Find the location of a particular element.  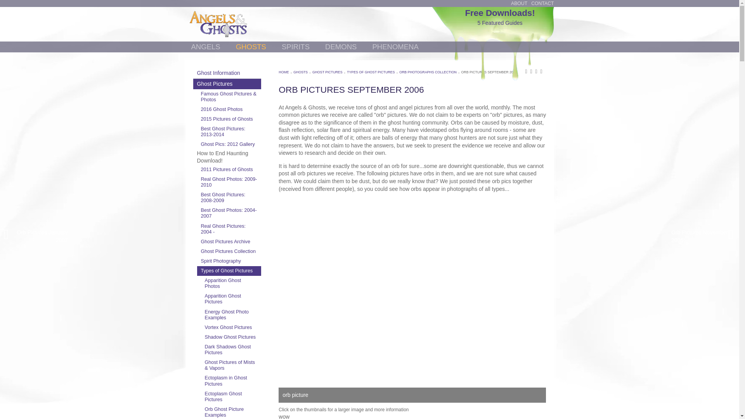

Best Ghost Pictures: 2013-2014 is located at coordinates (229, 132).